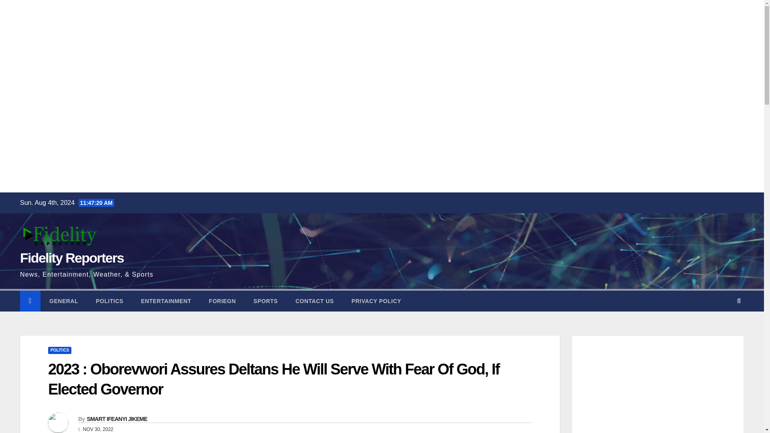 The width and height of the screenshot is (770, 433). I want to click on FORIEGN, so click(222, 301).